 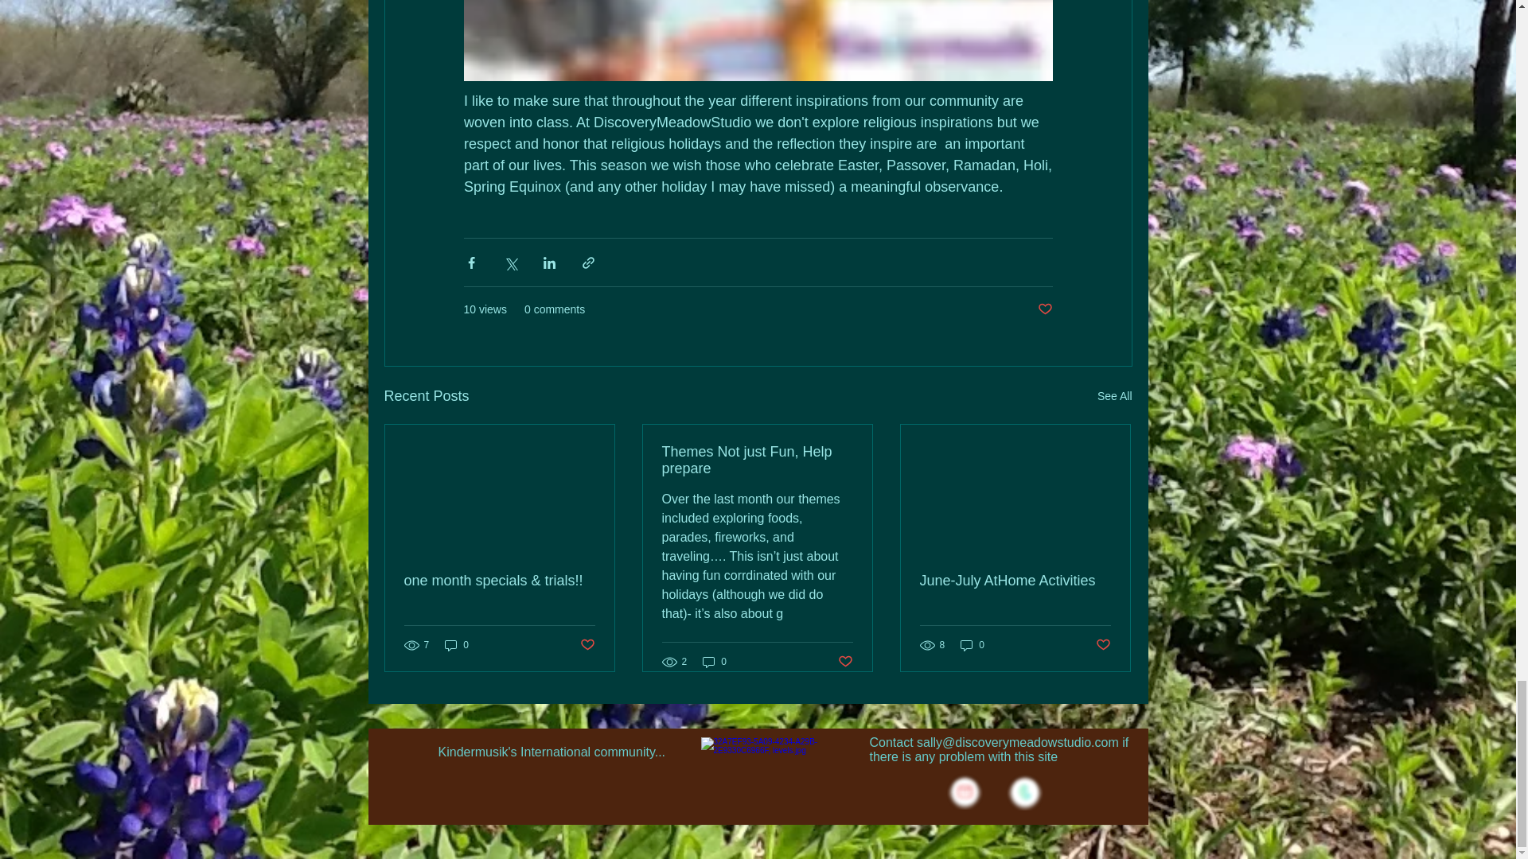 What do you see at coordinates (457, 645) in the screenshot?
I see `0` at bounding box center [457, 645].